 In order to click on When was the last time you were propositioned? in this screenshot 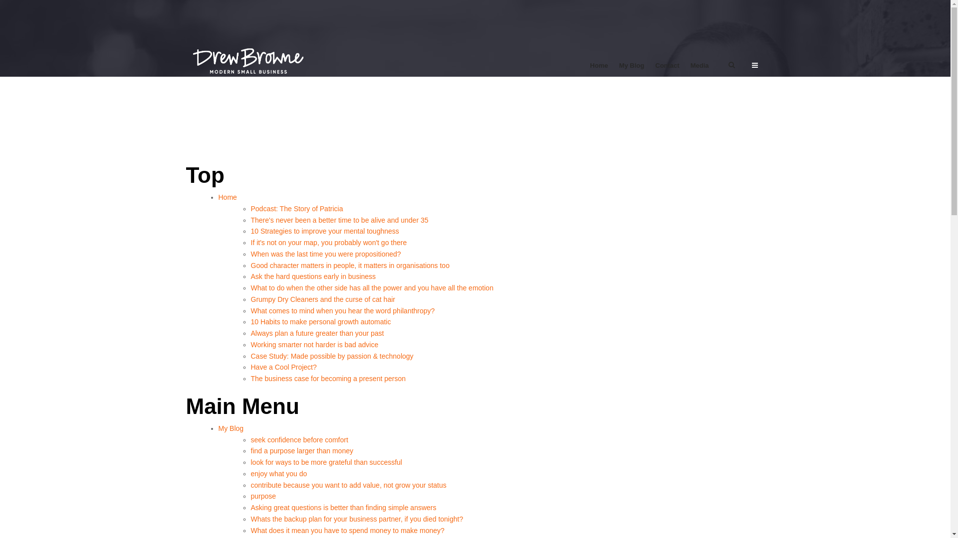, I will do `click(325, 254)`.